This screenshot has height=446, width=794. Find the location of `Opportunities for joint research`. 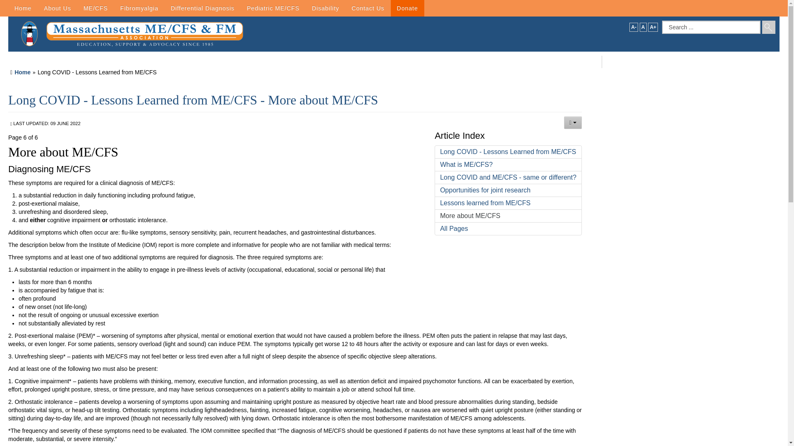

Opportunities for joint research is located at coordinates (508, 190).